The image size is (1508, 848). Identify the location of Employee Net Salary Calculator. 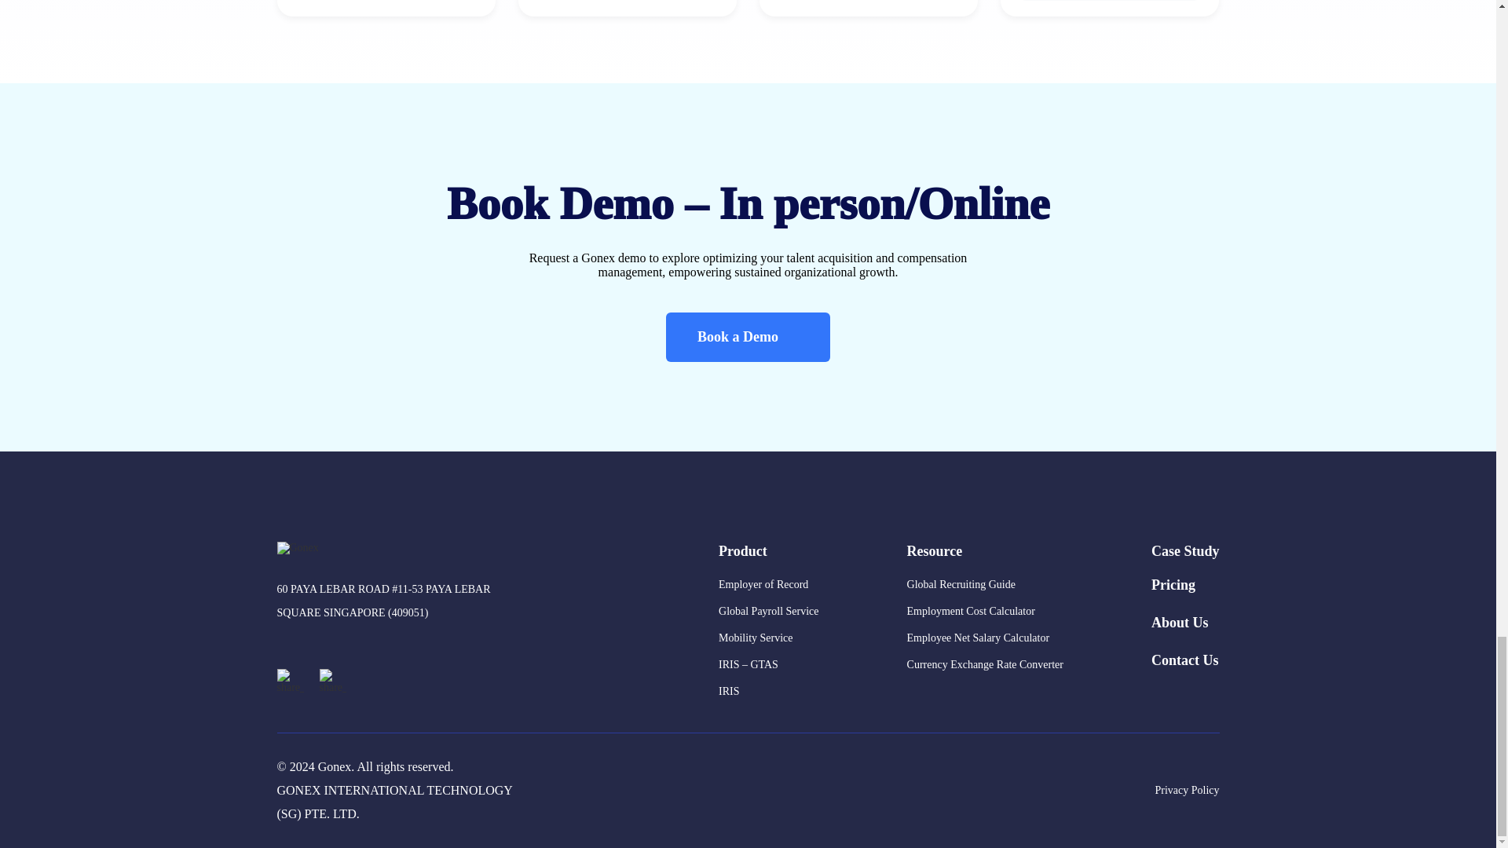
(985, 638).